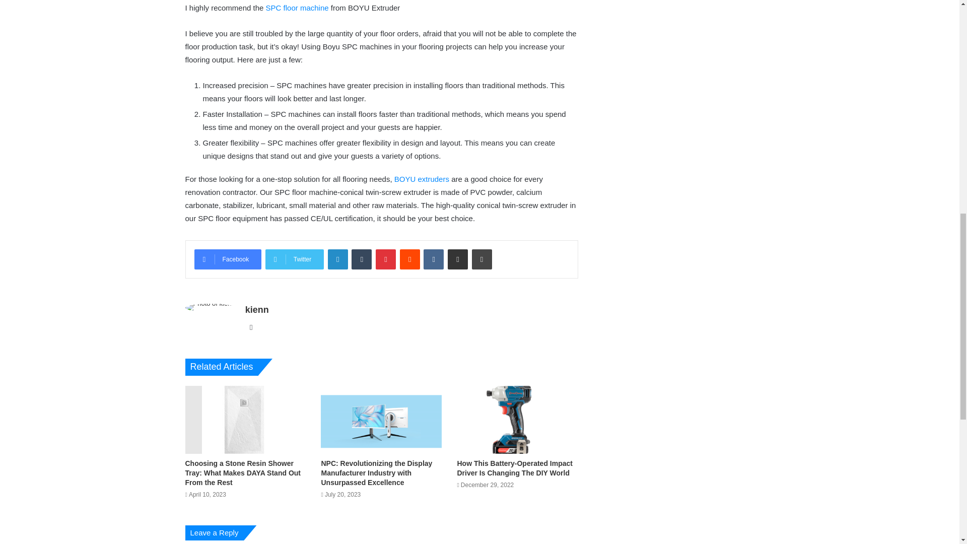  Describe the element at coordinates (410, 259) in the screenshot. I see `Reddit` at that location.